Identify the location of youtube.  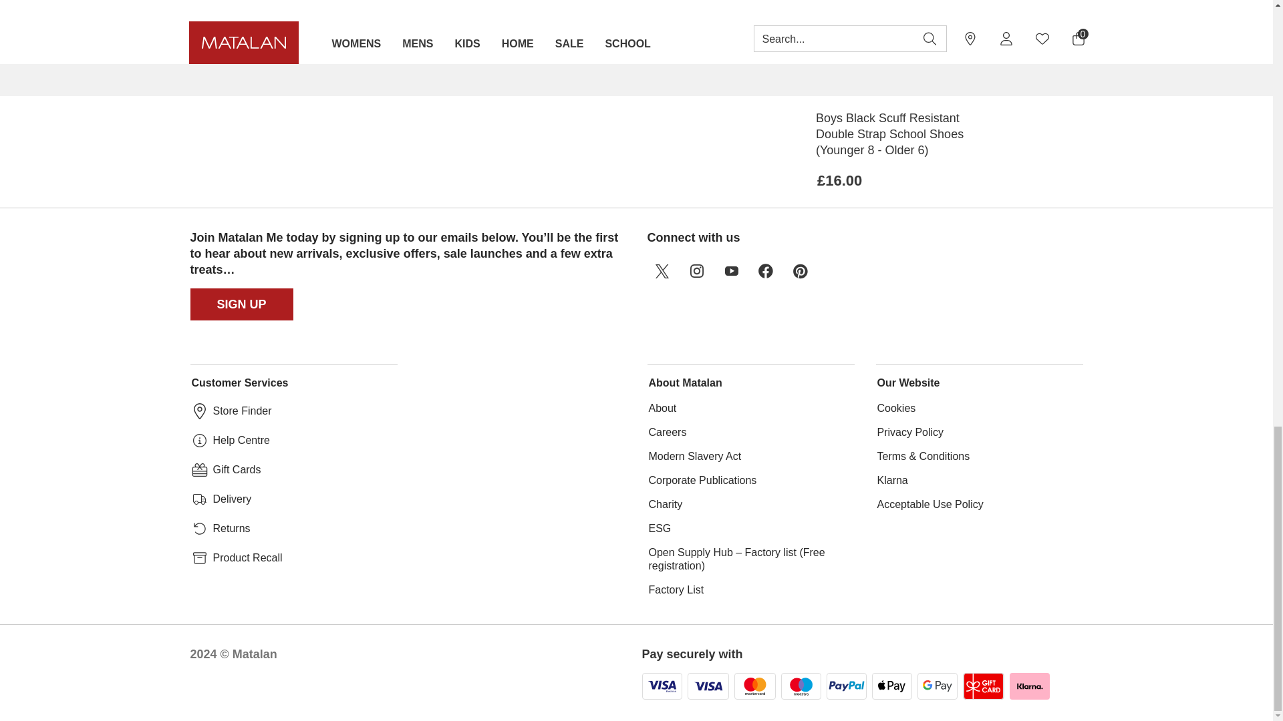
(730, 271).